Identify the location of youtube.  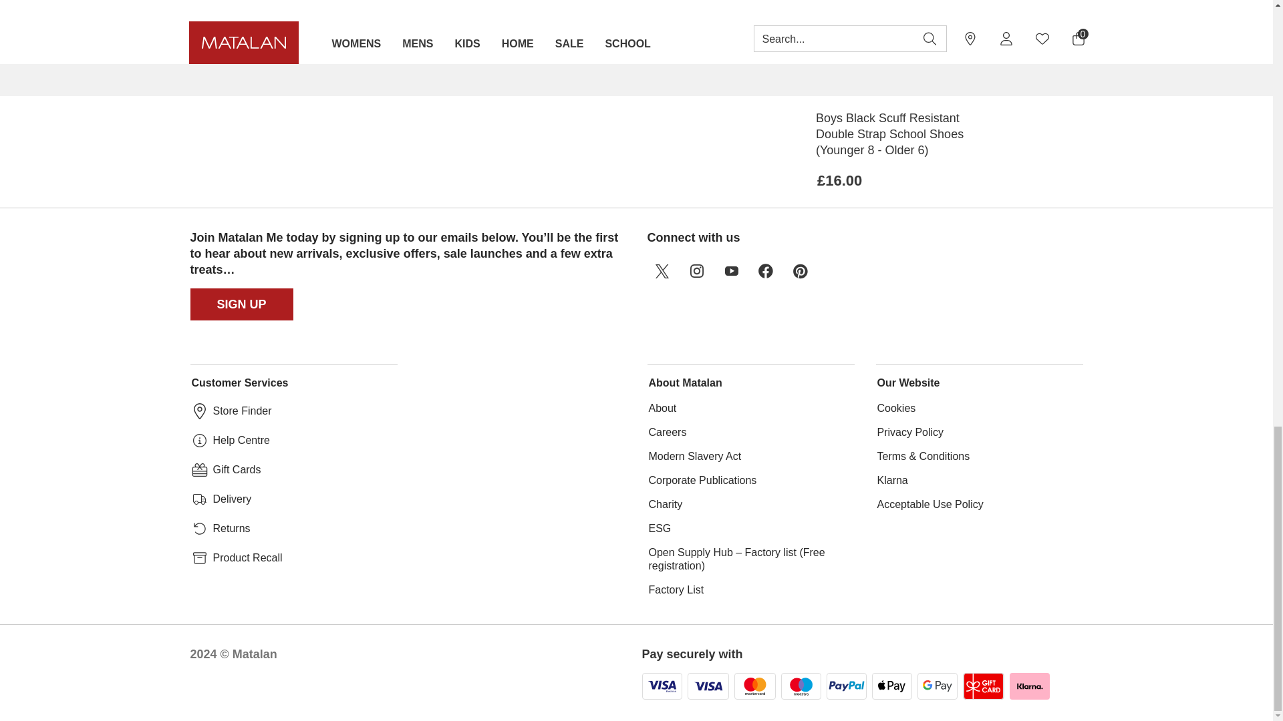
(730, 271).